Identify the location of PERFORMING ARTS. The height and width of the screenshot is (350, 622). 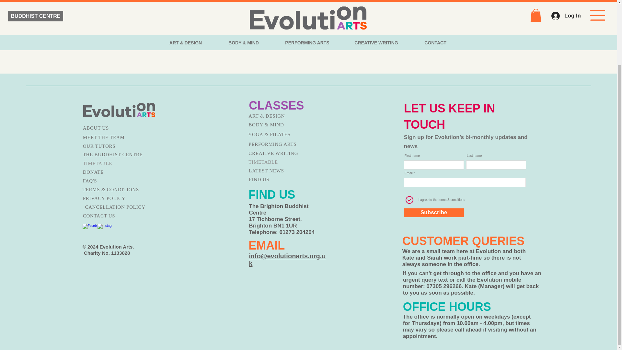
(282, 145).